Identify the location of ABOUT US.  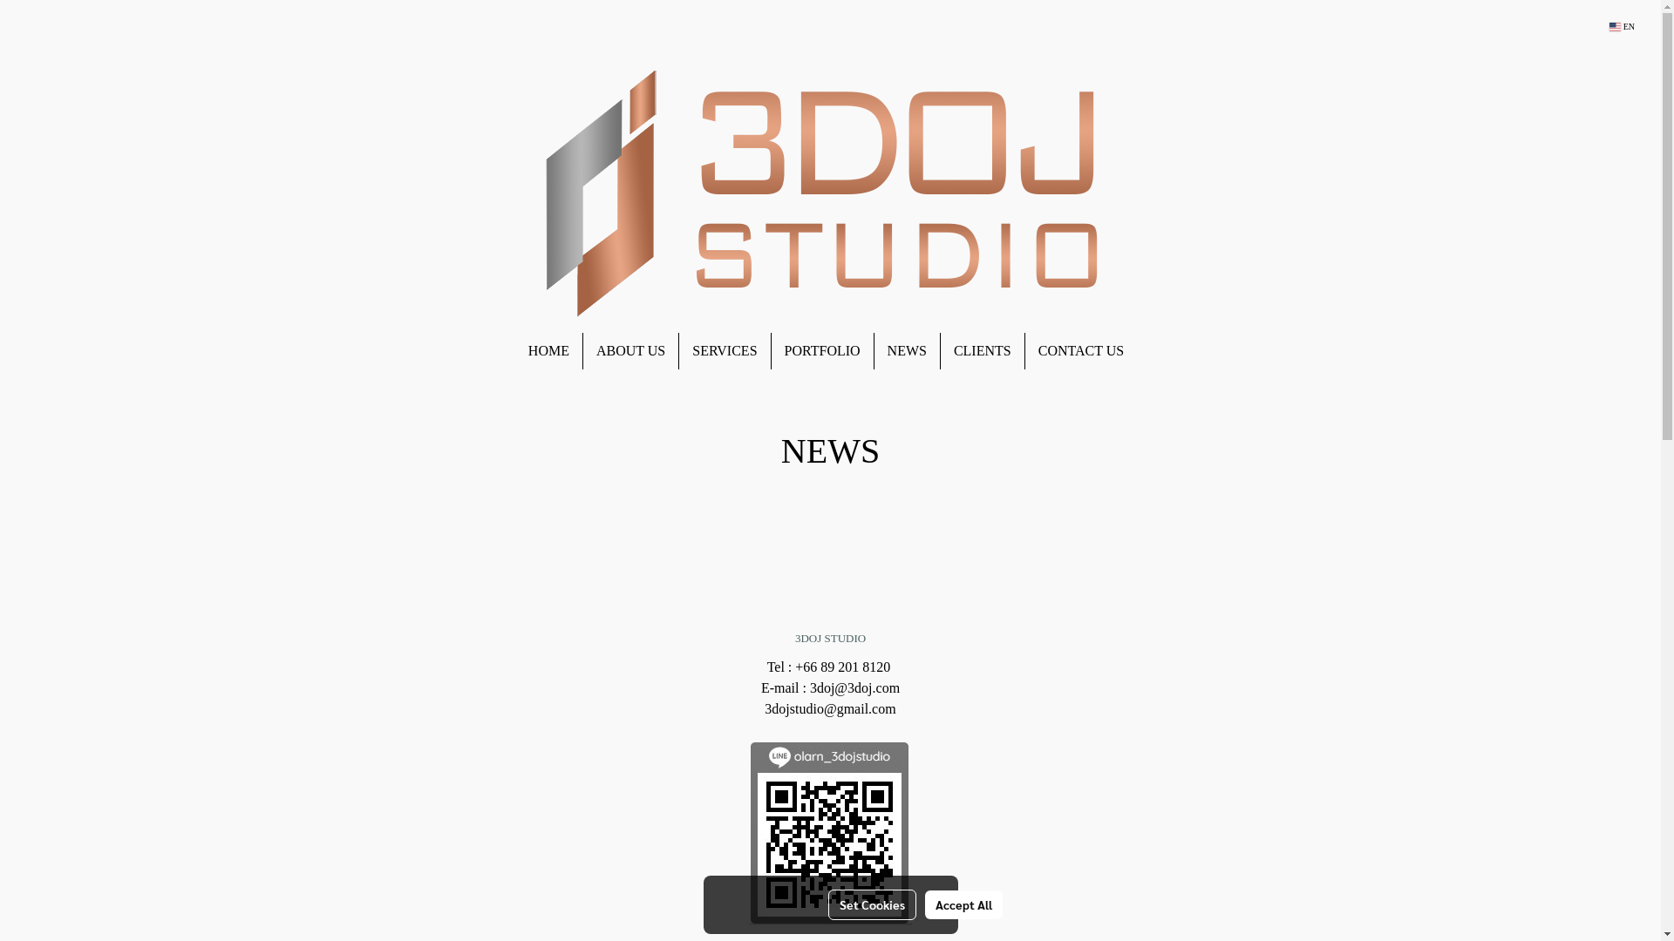
(631, 351).